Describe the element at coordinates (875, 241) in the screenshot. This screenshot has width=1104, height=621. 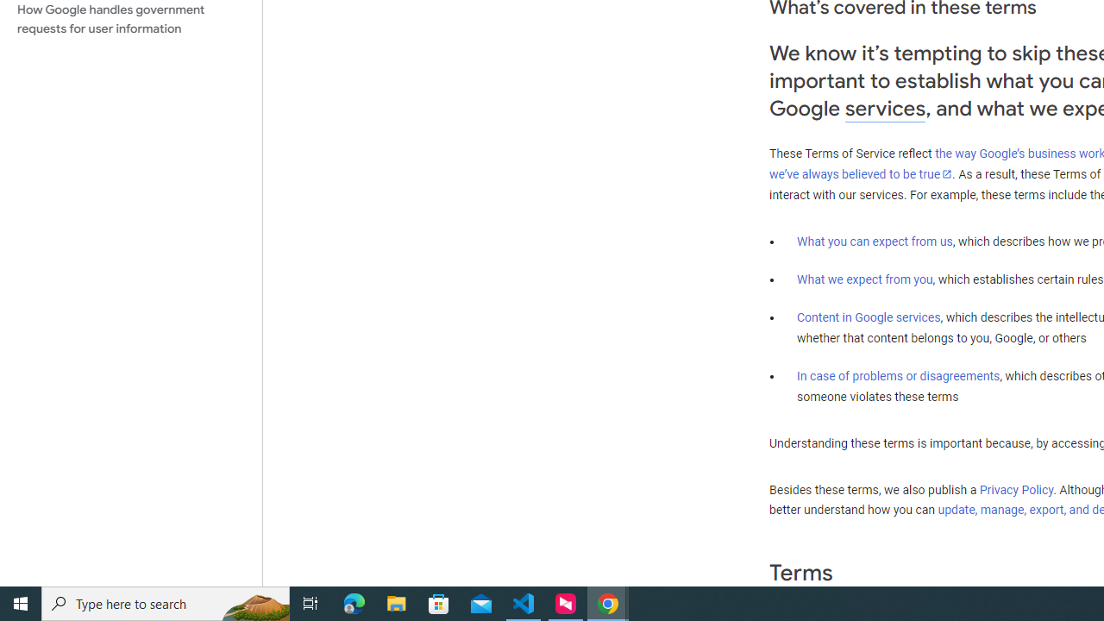
I see `What you can expect from us` at that location.